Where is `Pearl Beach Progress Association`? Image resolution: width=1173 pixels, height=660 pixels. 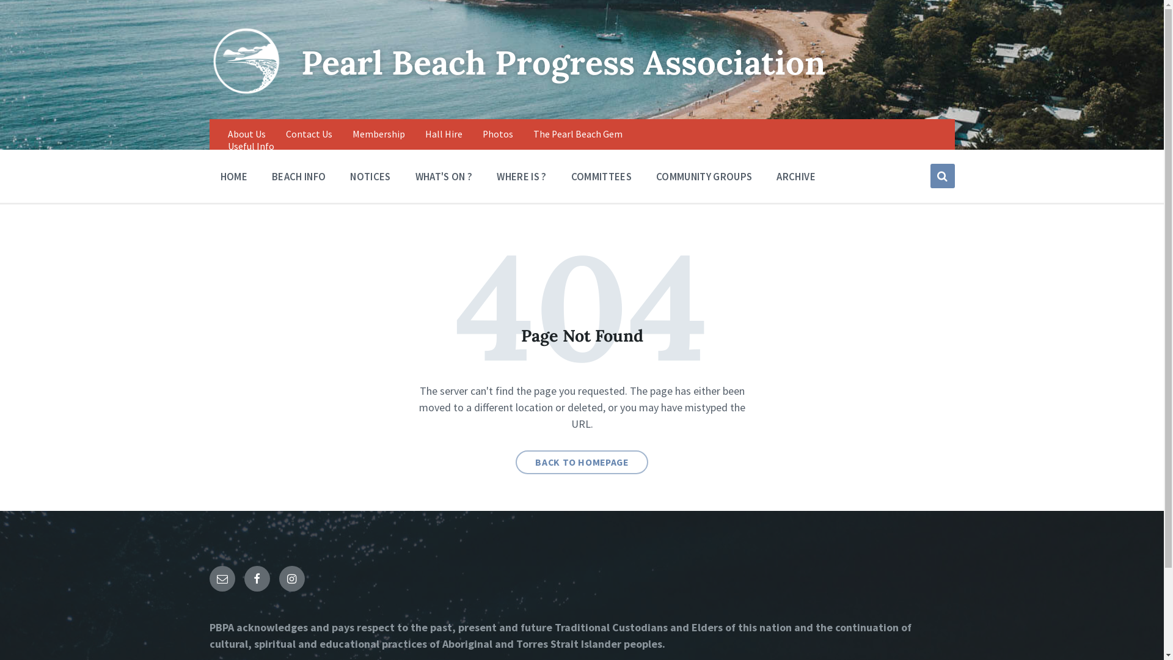
Pearl Beach Progress Association is located at coordinates (562, 62).